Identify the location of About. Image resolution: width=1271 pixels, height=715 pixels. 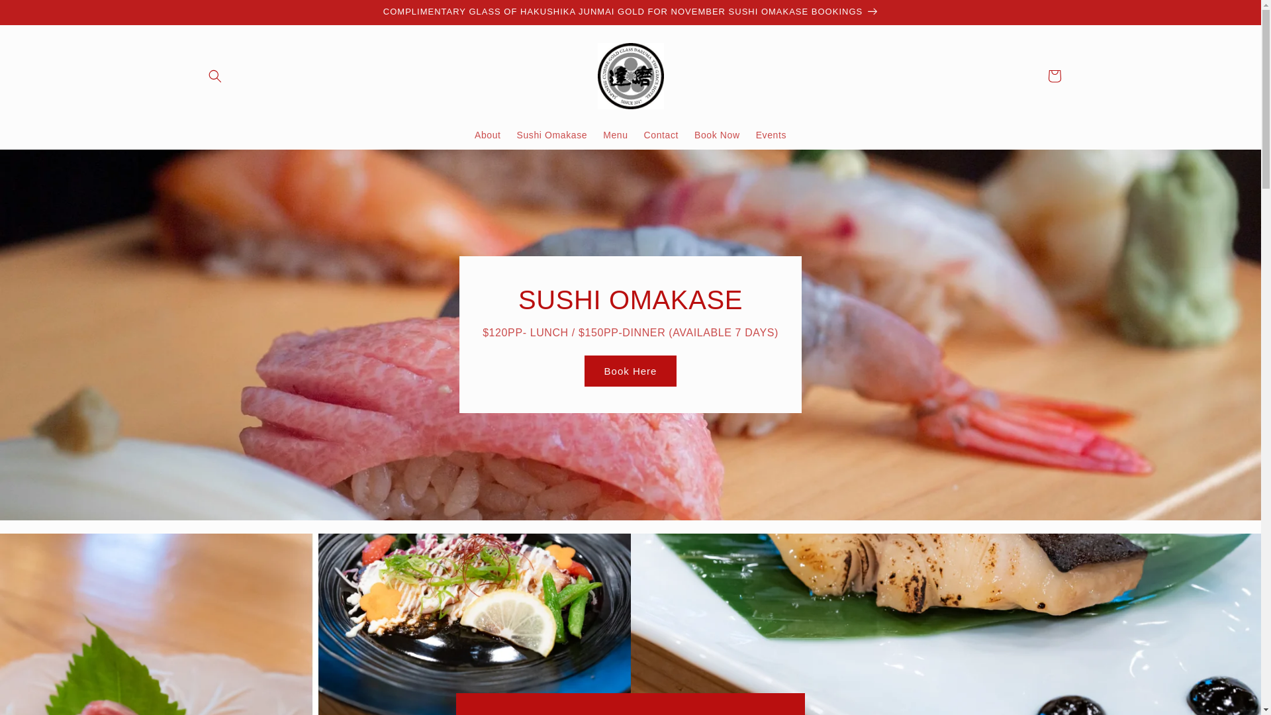
(488, 135).